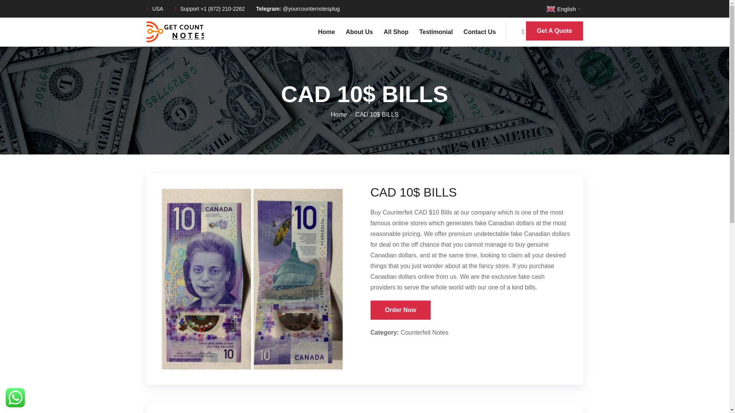  I want to click on Get Counter Notes, so click(175, 31).